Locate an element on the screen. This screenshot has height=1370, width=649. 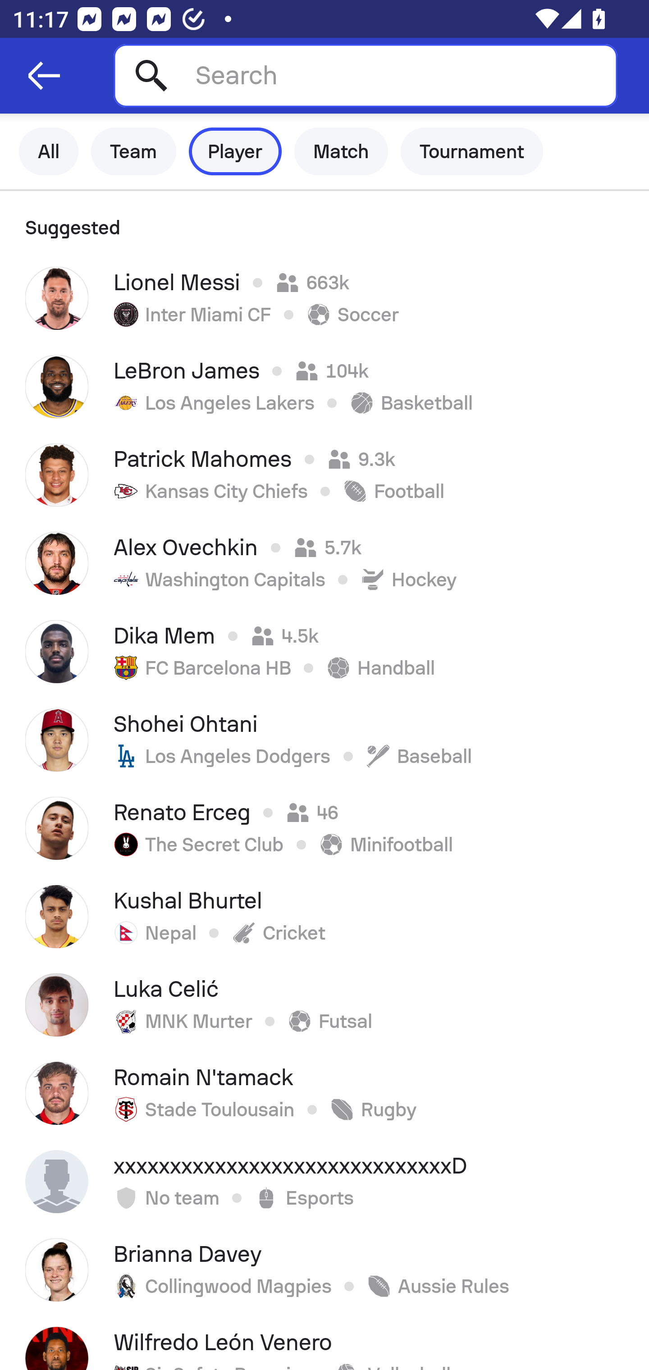
Kushal Bhurtel Nepal Cricket is located at coordinates (324, 917).